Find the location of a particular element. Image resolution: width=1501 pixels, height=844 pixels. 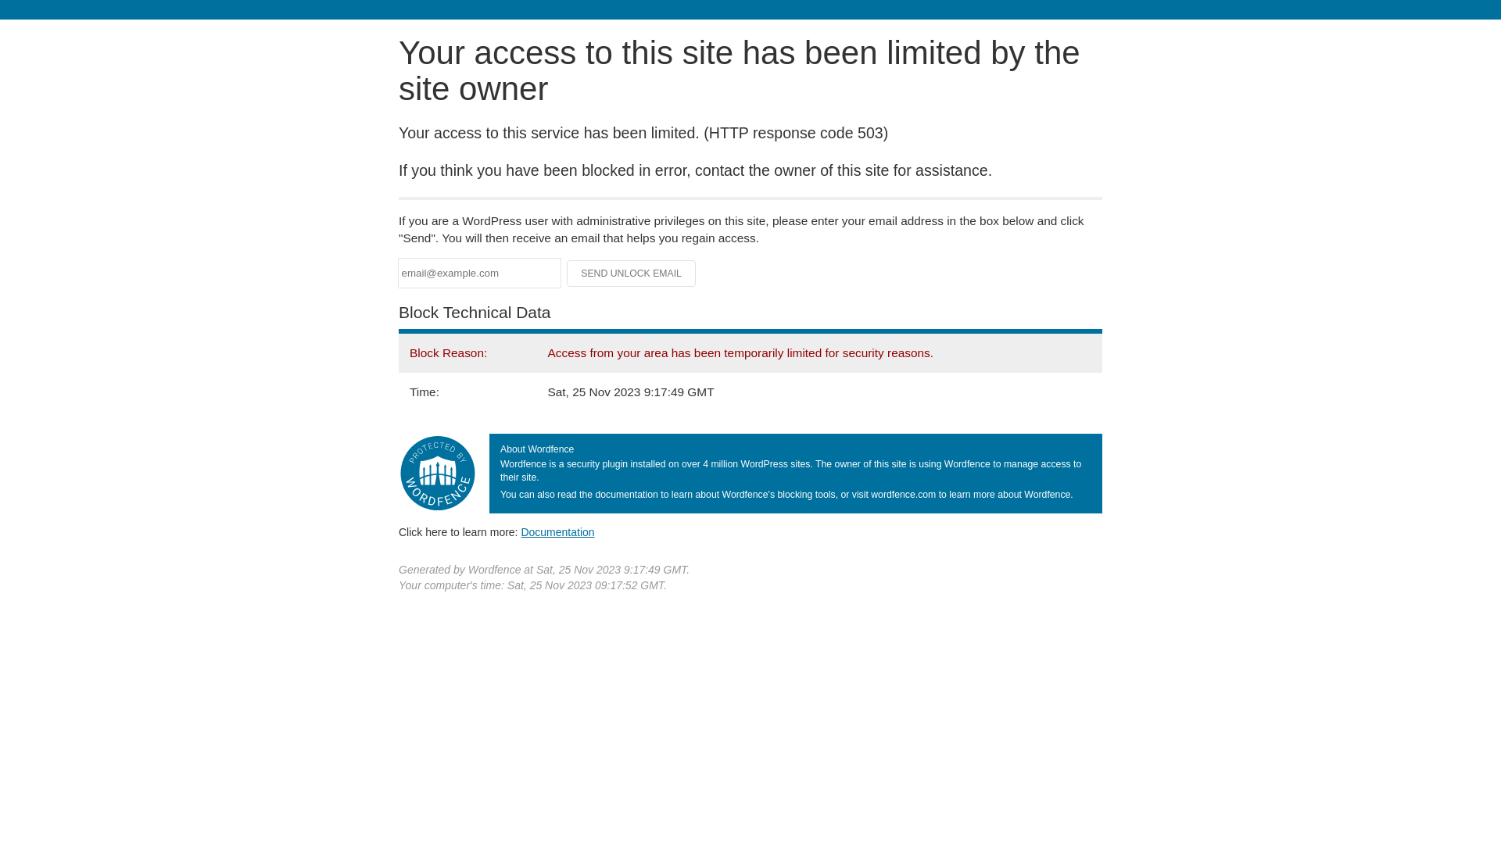

Documentation is located at coordinates (557, 532).